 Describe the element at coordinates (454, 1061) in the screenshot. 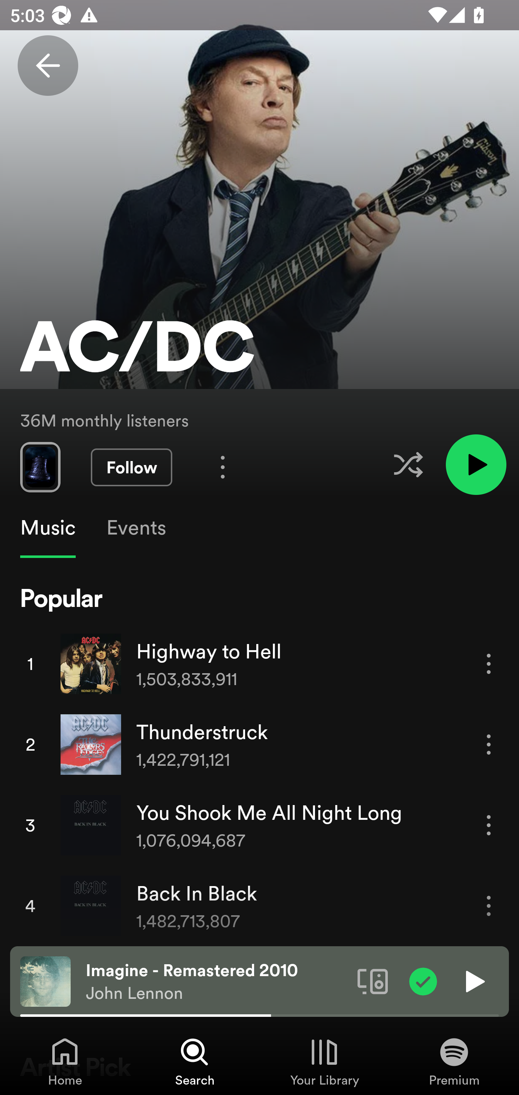

I see `Premium, Tab 4 of 4 Premium Premium` at that location.